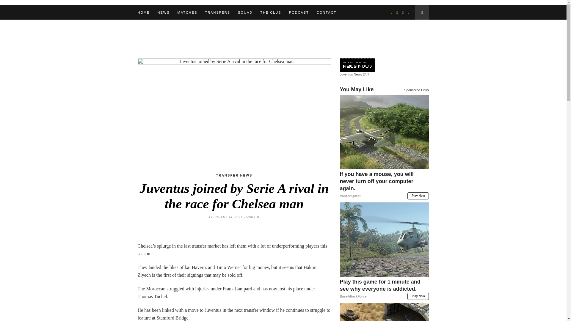 The image size is (571, 321). I want to click on Squad, so click(245, 12).